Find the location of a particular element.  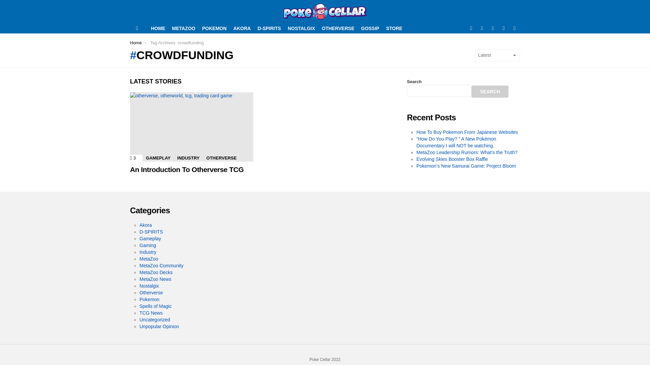

D-SPIRITS is located at coordinates (146, 225).